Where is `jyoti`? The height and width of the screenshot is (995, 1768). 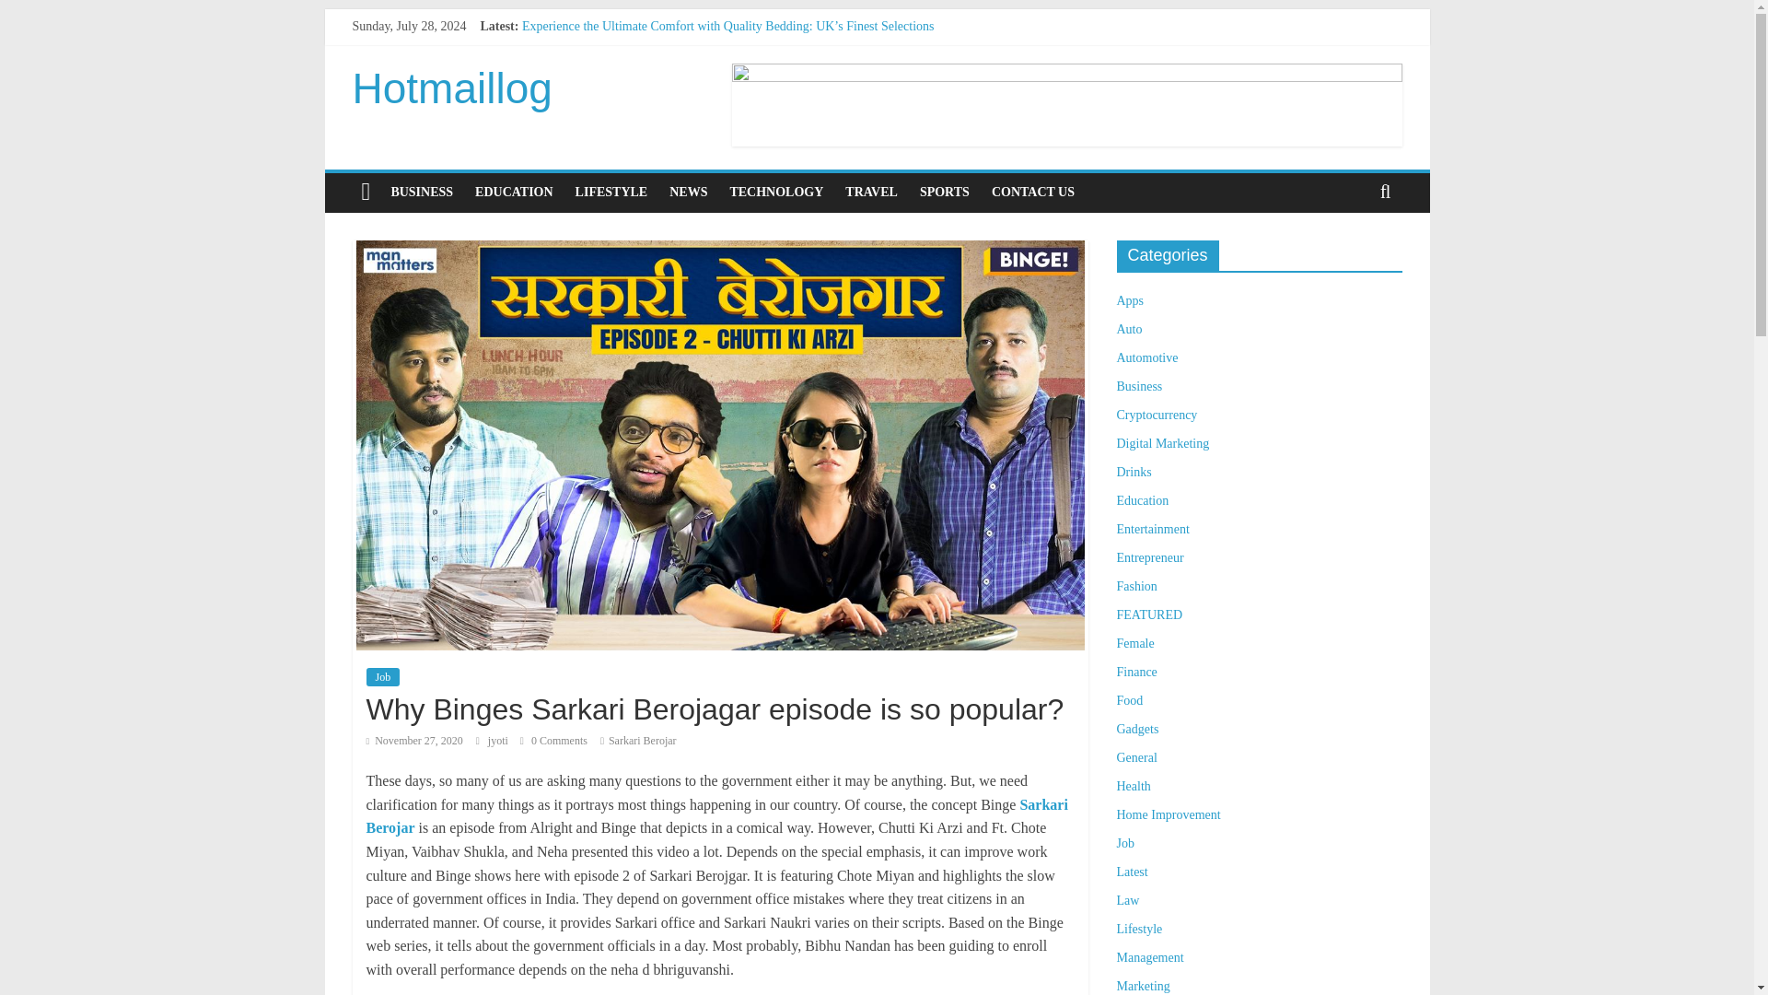 jyoti is located at coordinates (499, 741).